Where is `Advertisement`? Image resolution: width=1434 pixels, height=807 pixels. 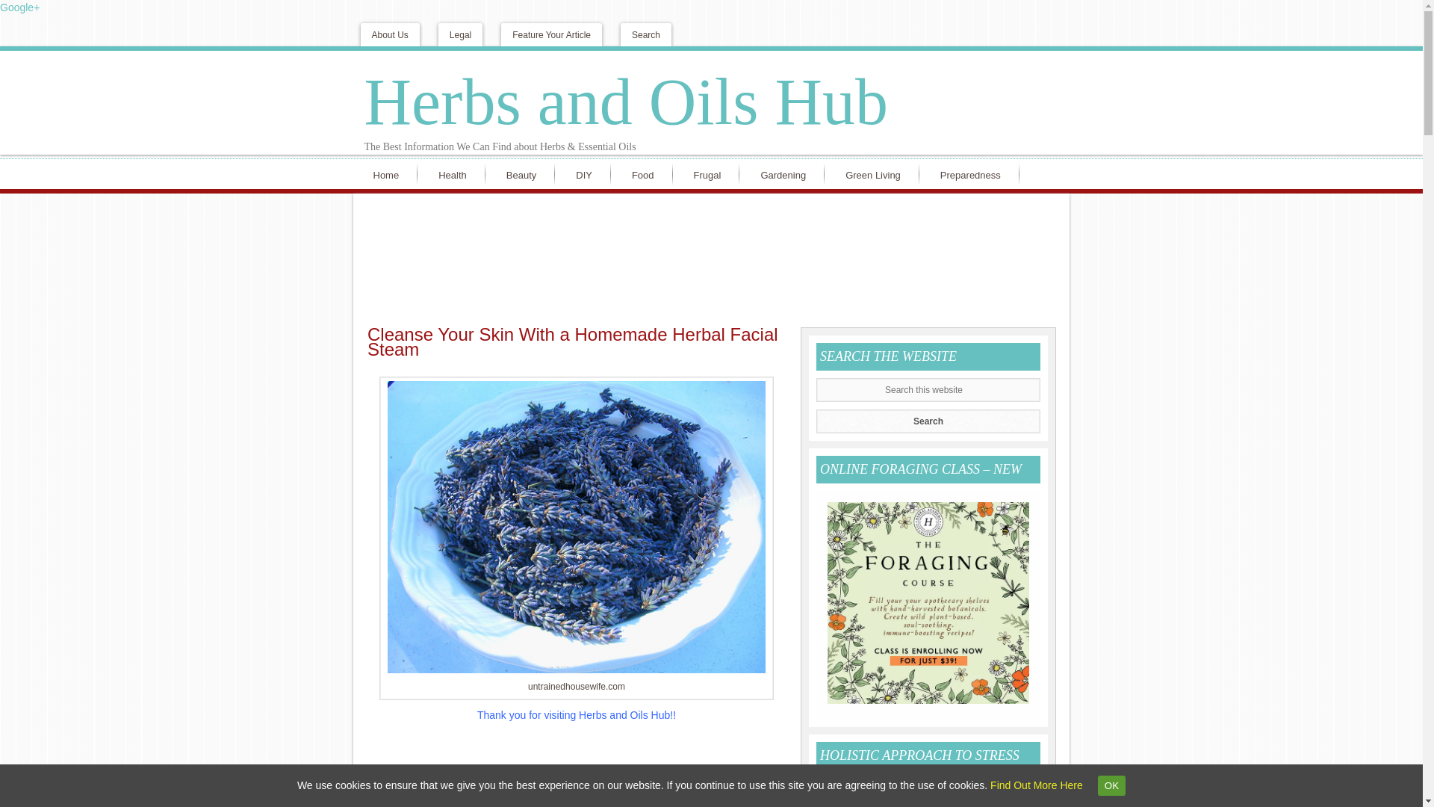
Advertisement is located at coordinates (577, 769).